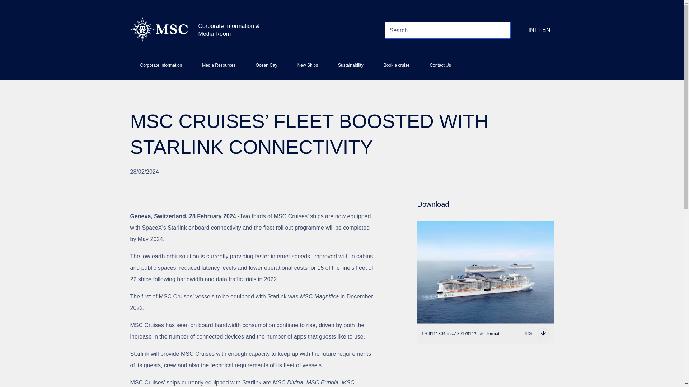 This screenshot has width=689, height=387. I want to click on New Ships, so click(307, 68).